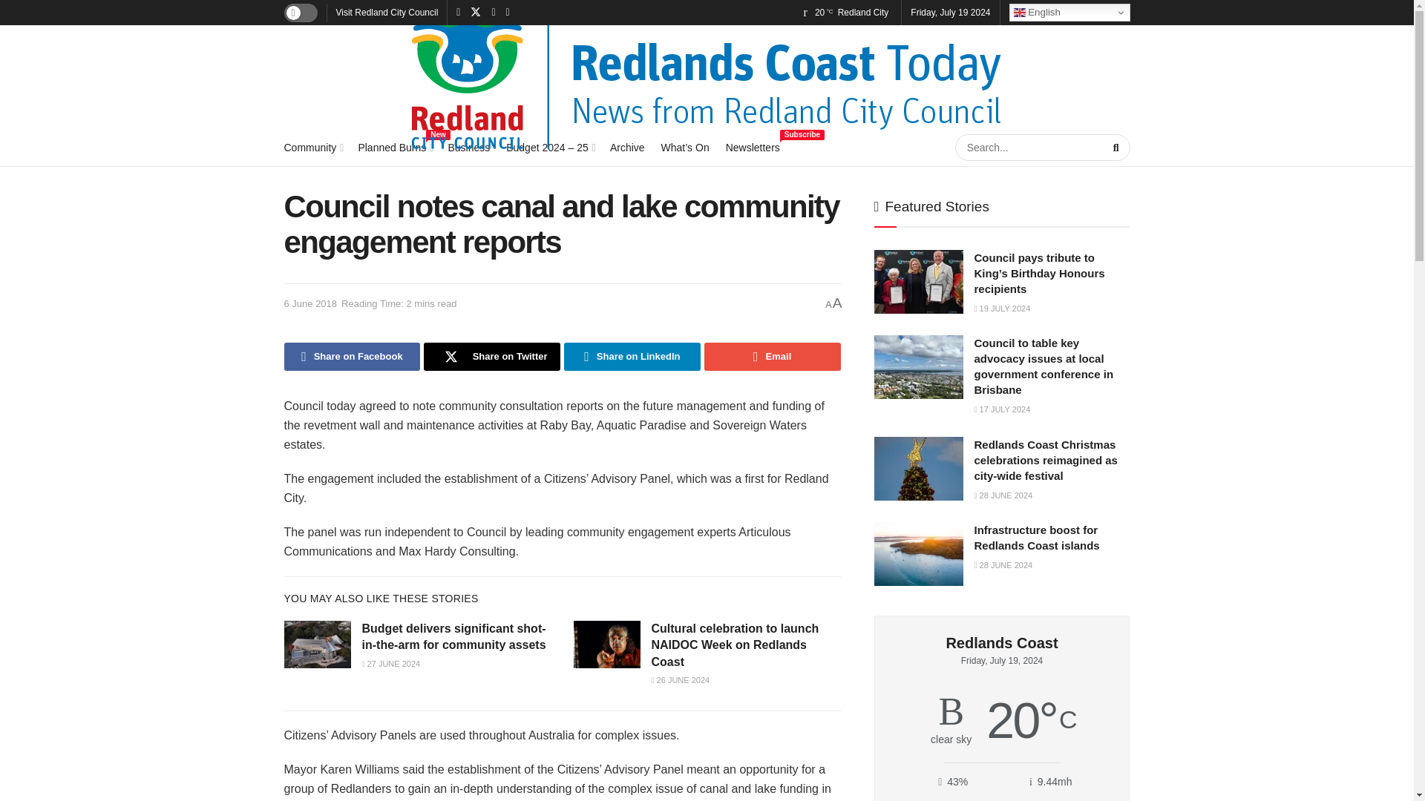 The image size is (1425, 801). What do you see at coordinates (386, 12) in the screenshot?
I see `Visit Redland City Council` at bounding box center [386, 12].